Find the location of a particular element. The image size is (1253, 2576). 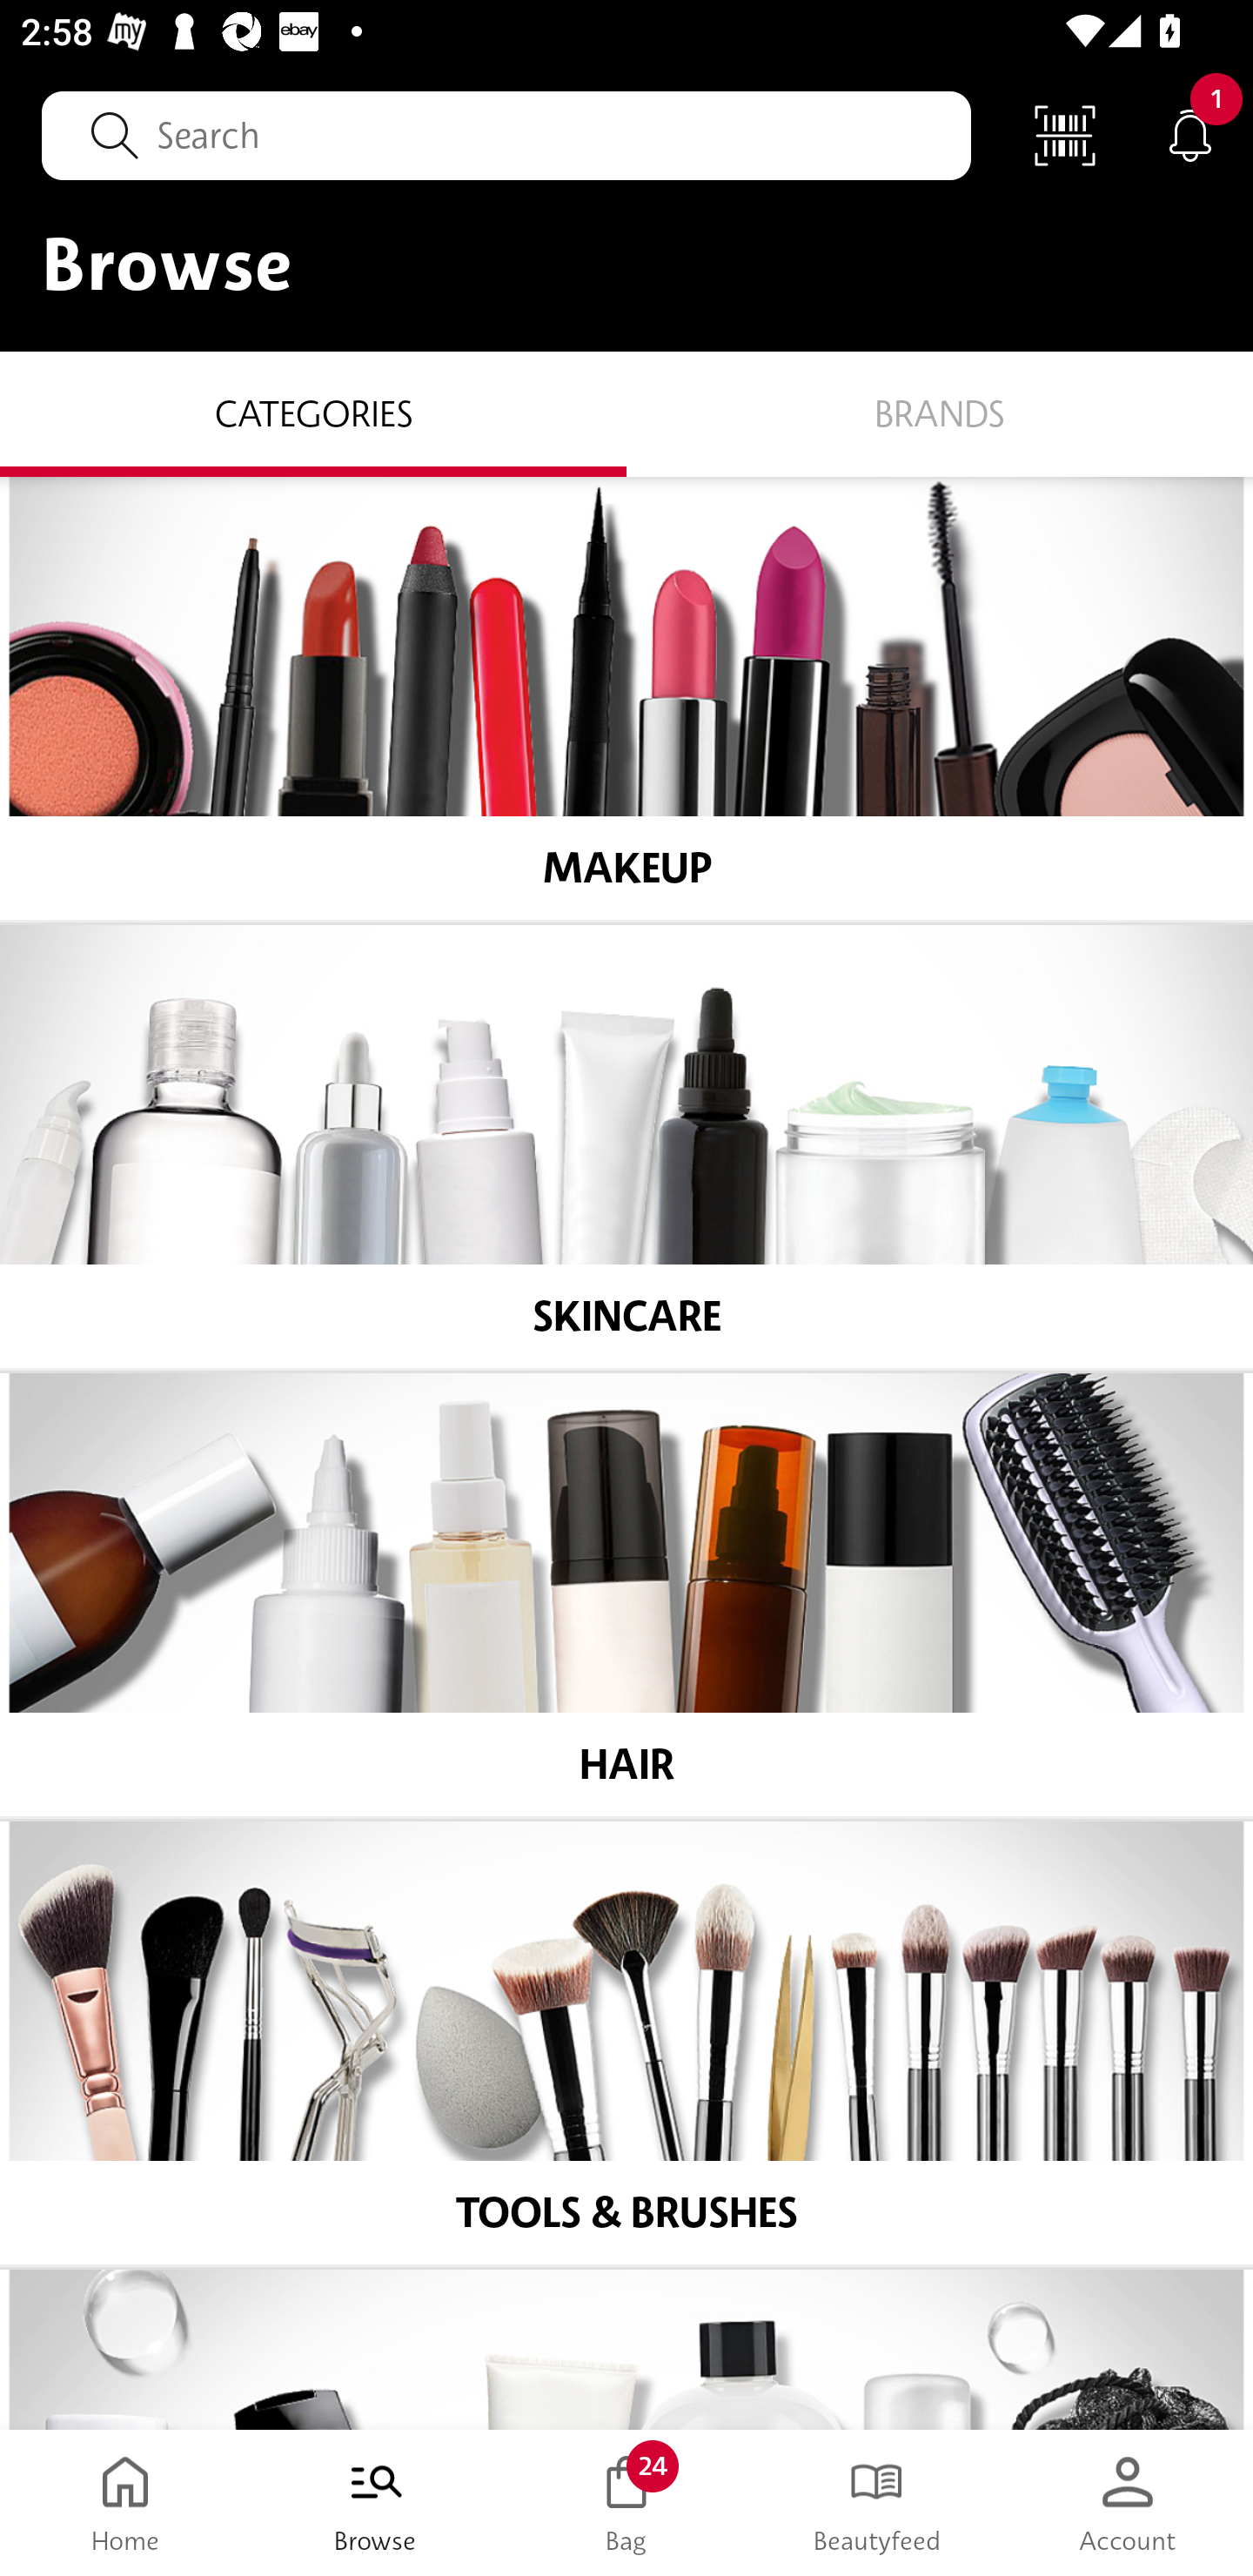

TOOLS & BRUSHES is located at coordinates (626, 2043).